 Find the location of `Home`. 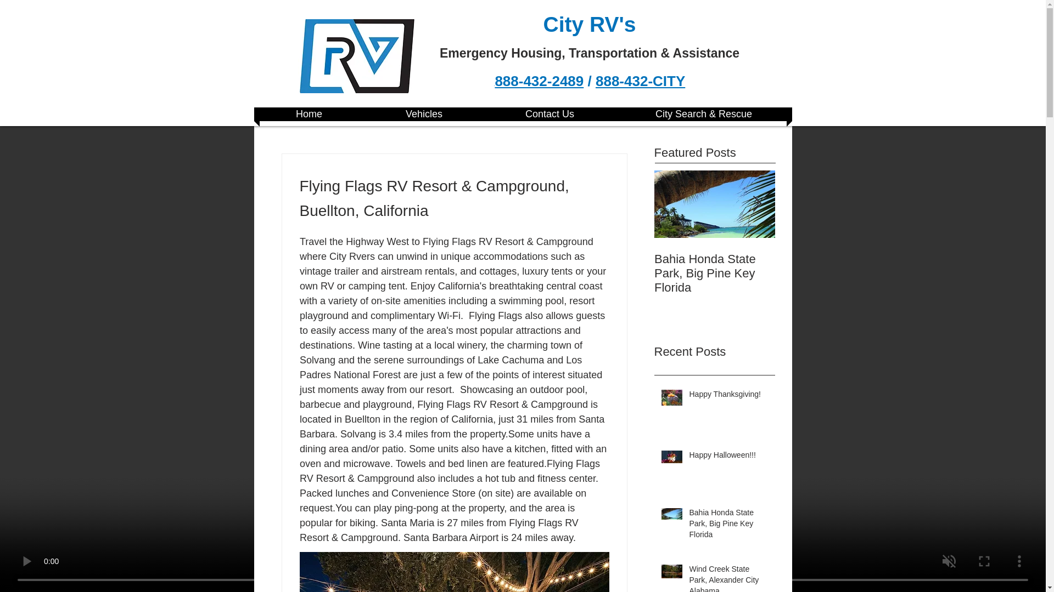

Home is located at coordinates (309, 114).